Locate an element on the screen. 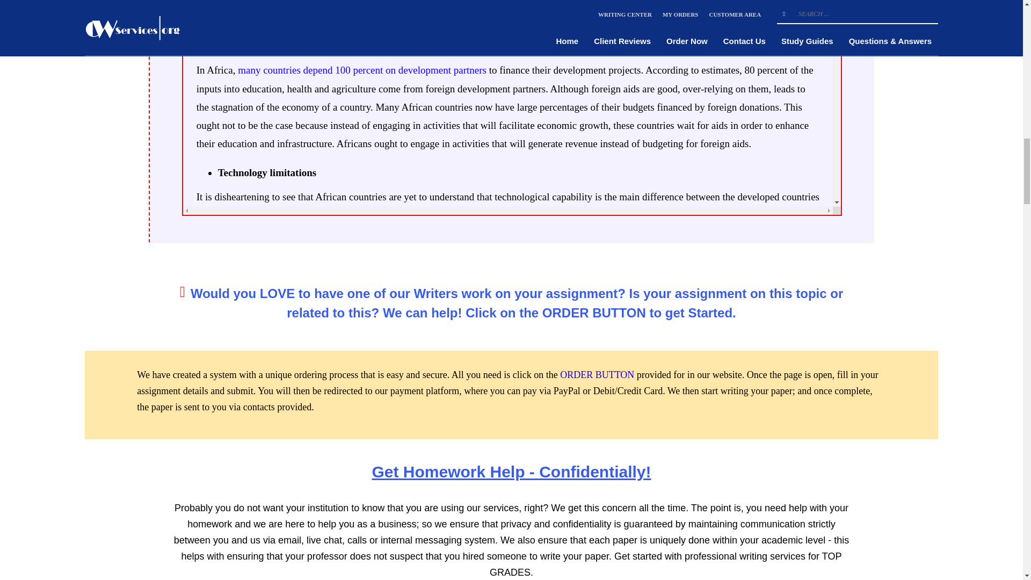  many countries depend 100 percent on development partners is located at coordinates (362, 70).